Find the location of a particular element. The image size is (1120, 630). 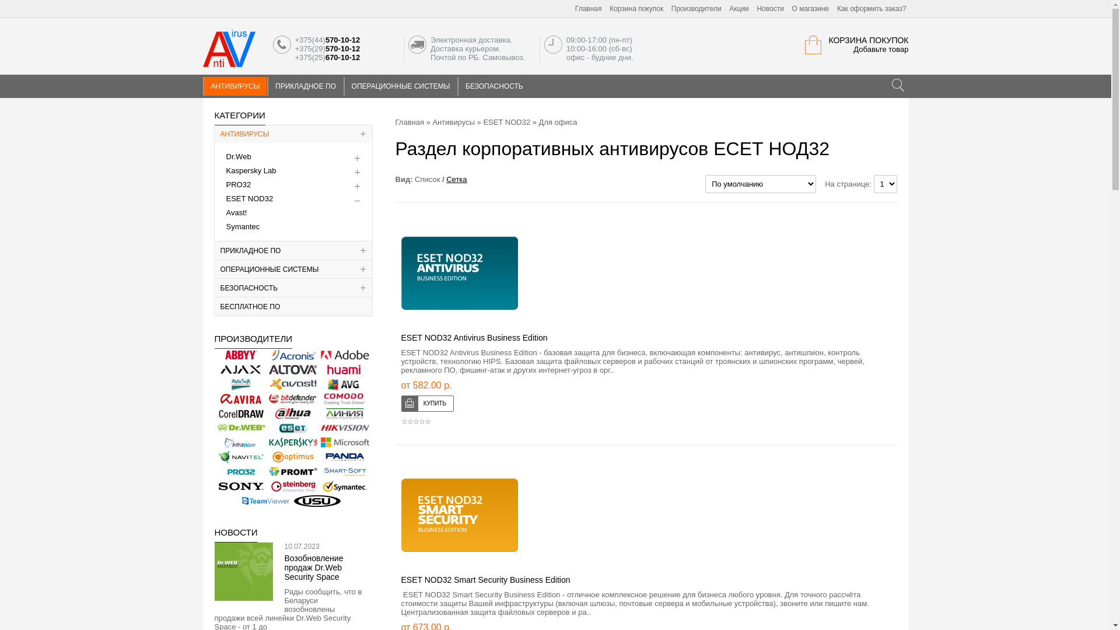

Avira is located at coordinates (242, 399).